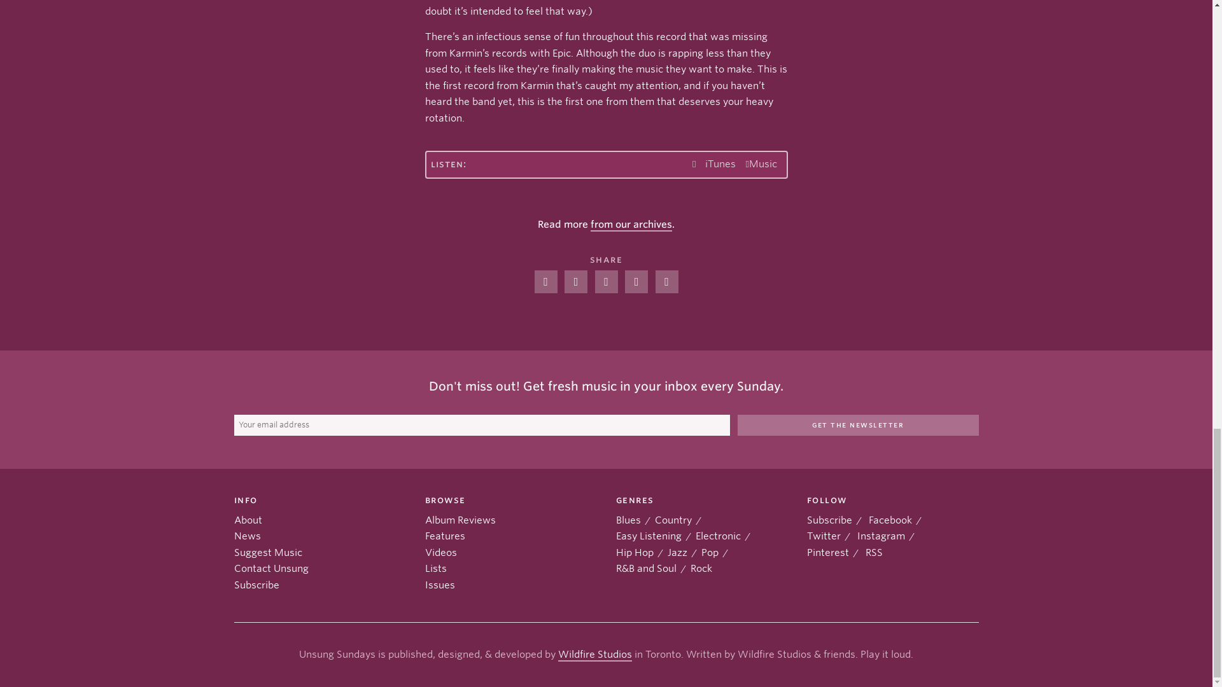 The height and width of the screenshot is (687, 1222). I want to click on View all posts in Hip Hop, so click(635, 552).